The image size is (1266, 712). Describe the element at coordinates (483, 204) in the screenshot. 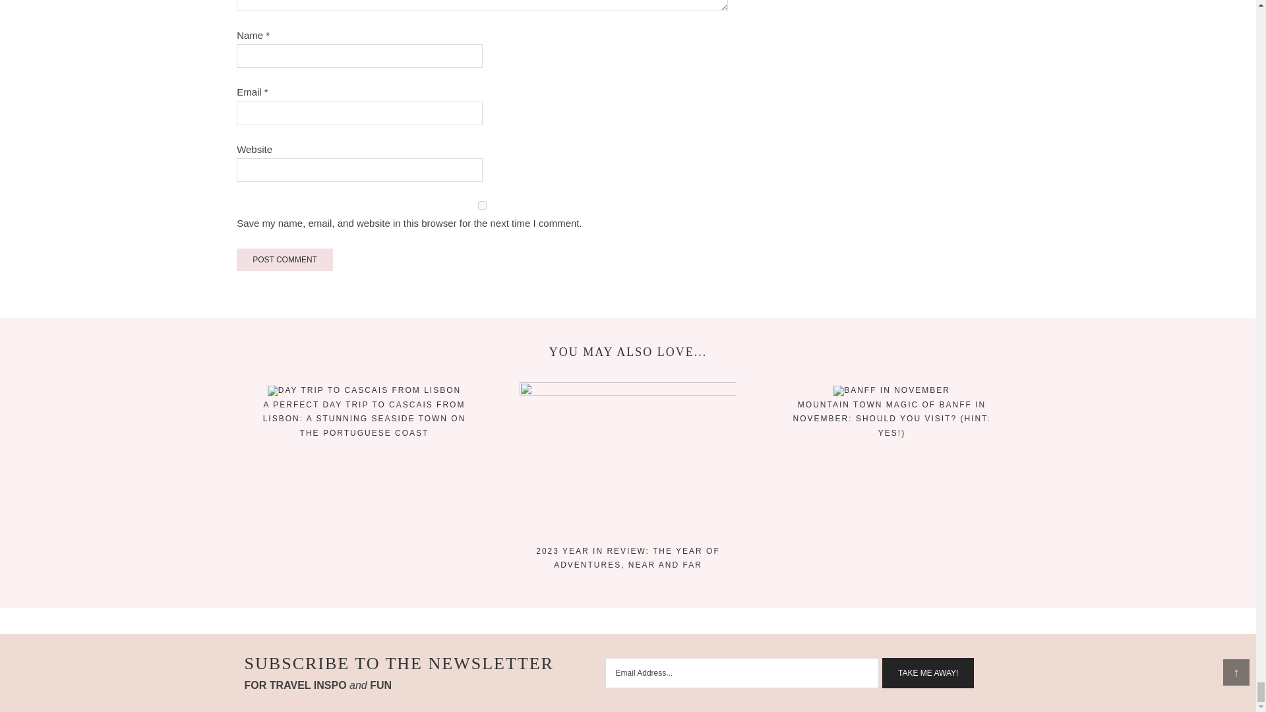

I see `yes` at that location.